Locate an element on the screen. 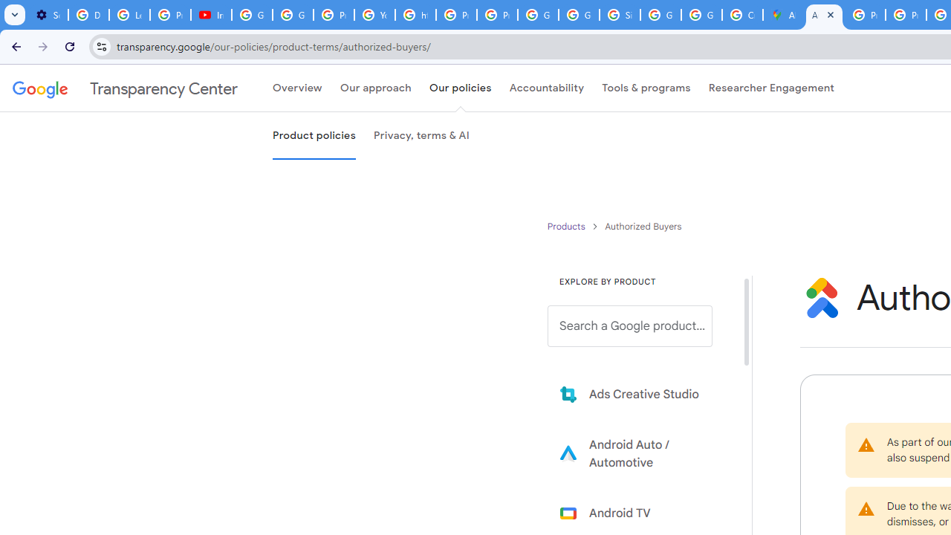  Sign in - Google Accounts is located at coordinates (620, 15).